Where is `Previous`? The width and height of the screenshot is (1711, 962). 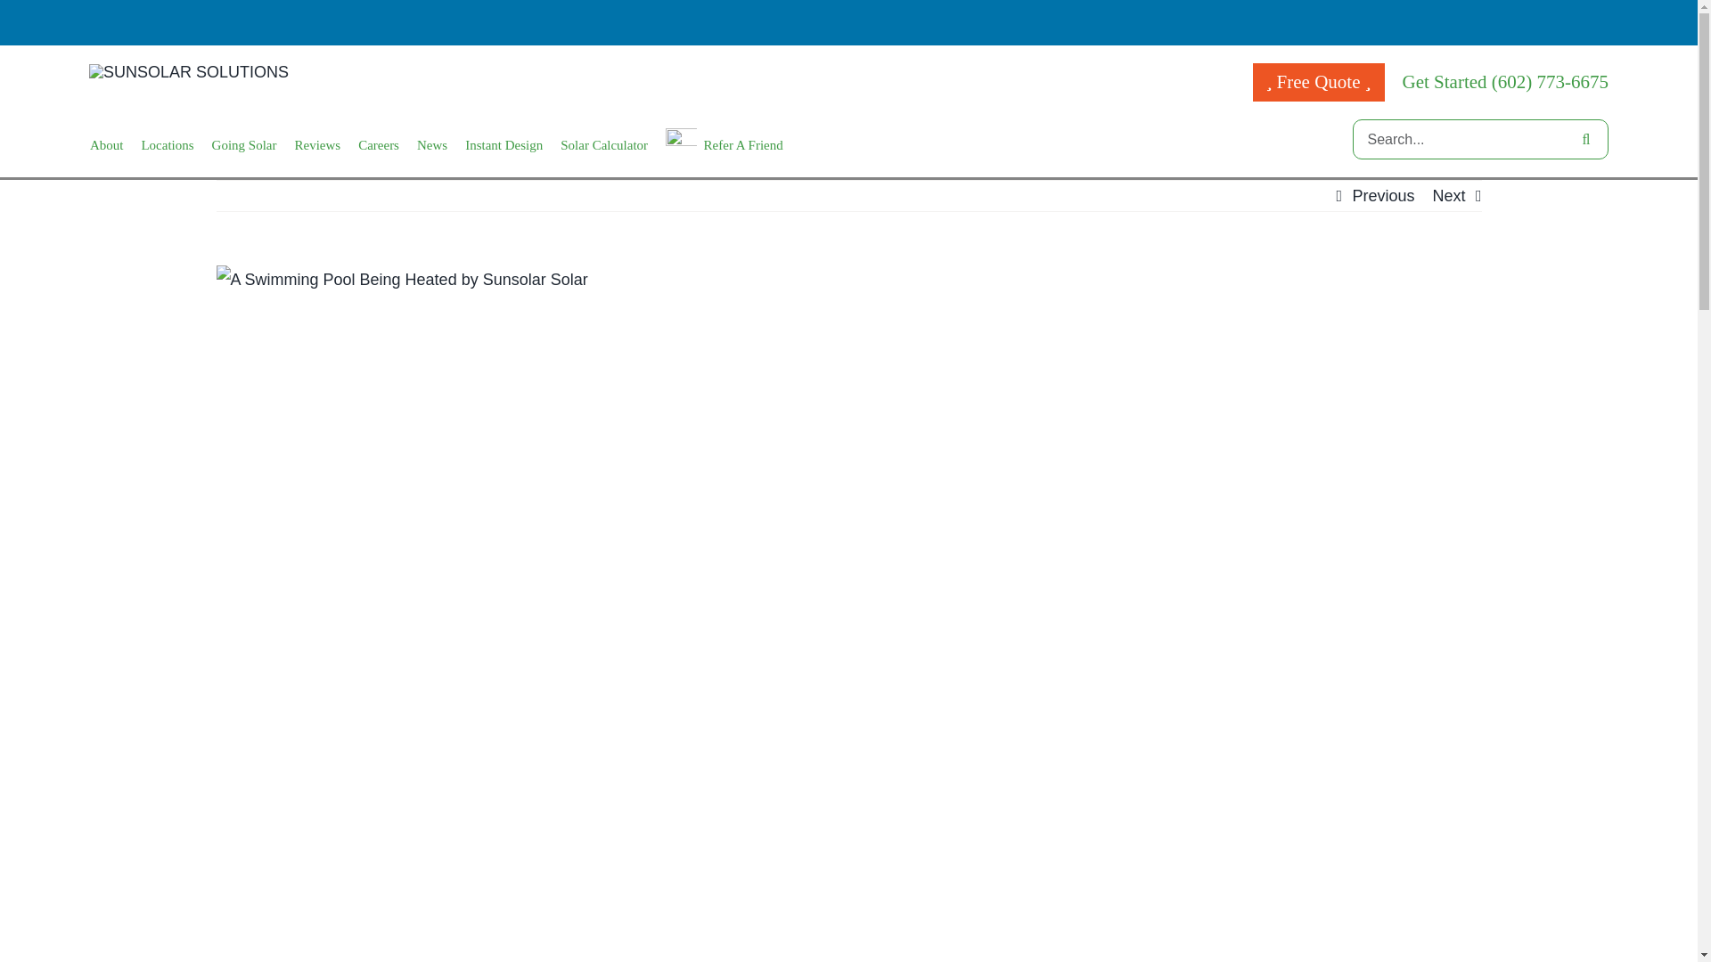 Previous is located at coordinates (1383, 196).